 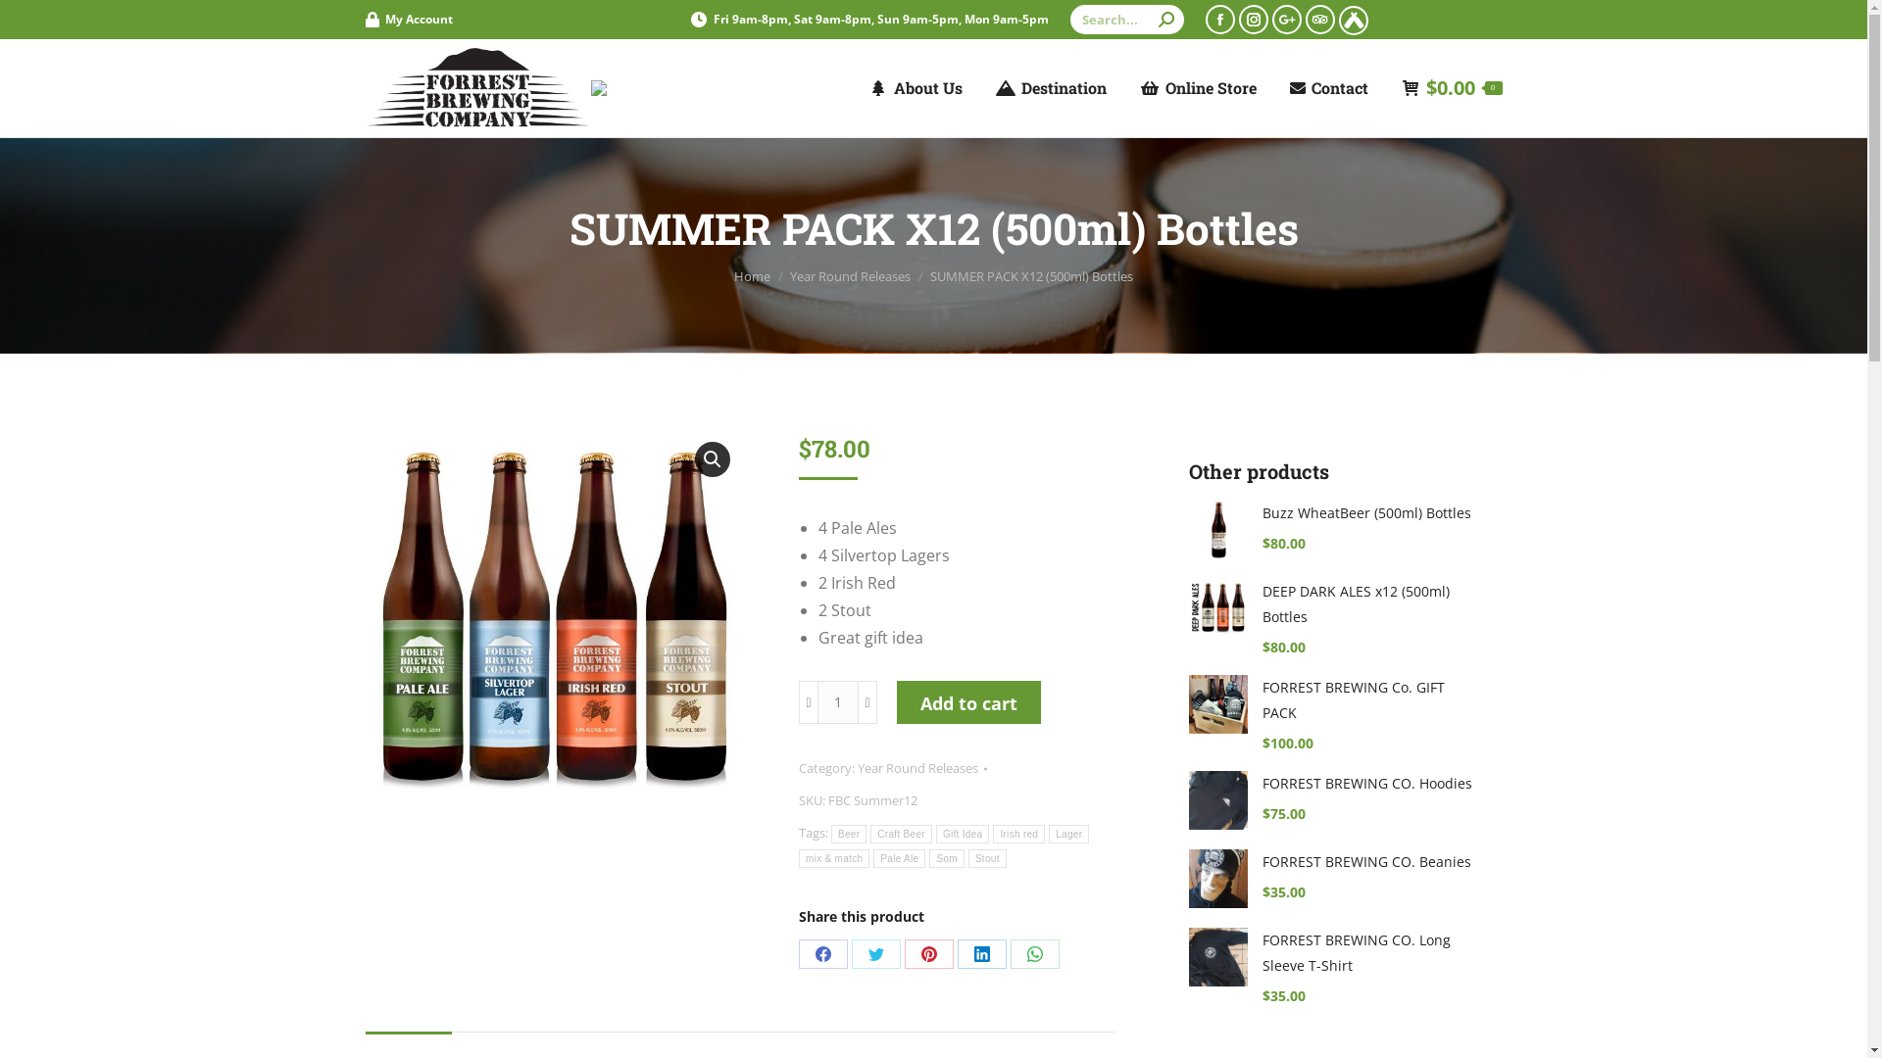 What do you see at coordinates (1370, 784) in the screenshot?
I see `FORREST BREWING CO. Hoodies` at bounding box center [1370, 784].